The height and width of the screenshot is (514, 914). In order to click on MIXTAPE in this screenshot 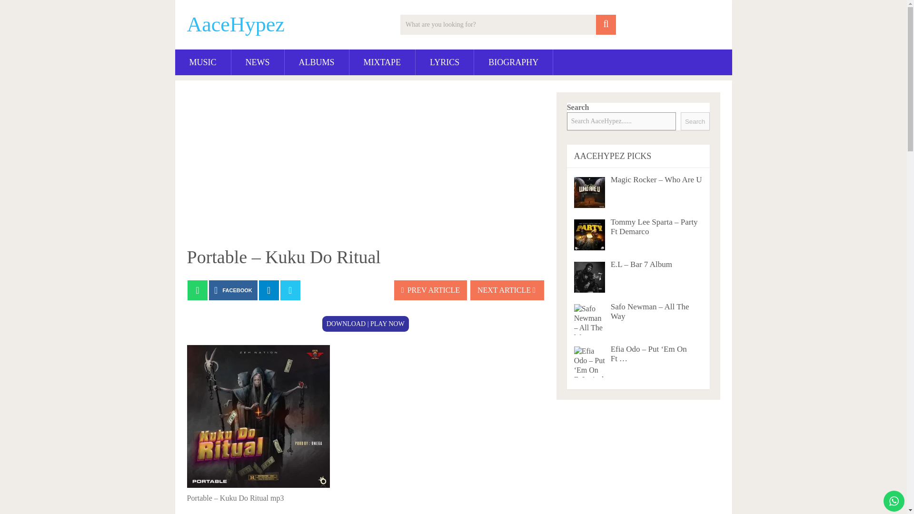, I will do `click(382, 62)`.